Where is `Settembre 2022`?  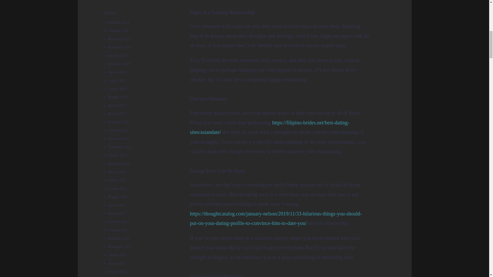
Settembre 2022 is located at coordinates (119, 164).